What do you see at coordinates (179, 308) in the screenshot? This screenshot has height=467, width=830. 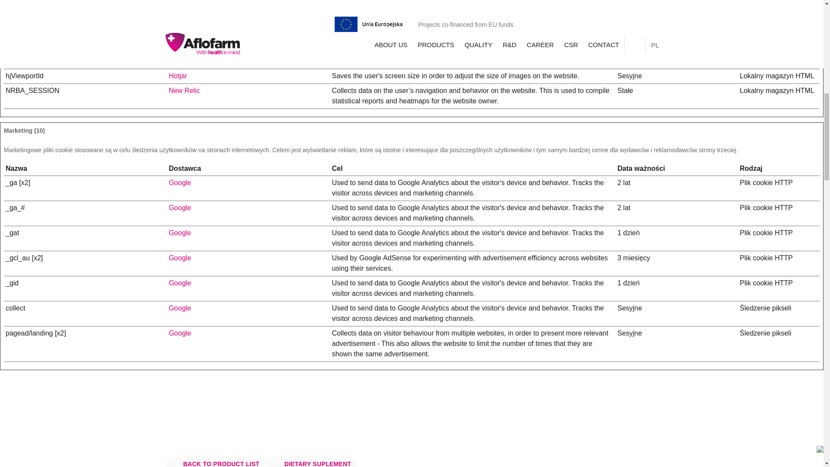 I see `Google` at bounding box center [179, 308].